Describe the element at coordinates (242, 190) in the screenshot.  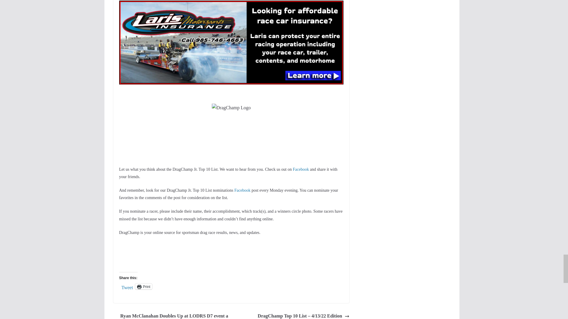
I see `Facebook` at that location.